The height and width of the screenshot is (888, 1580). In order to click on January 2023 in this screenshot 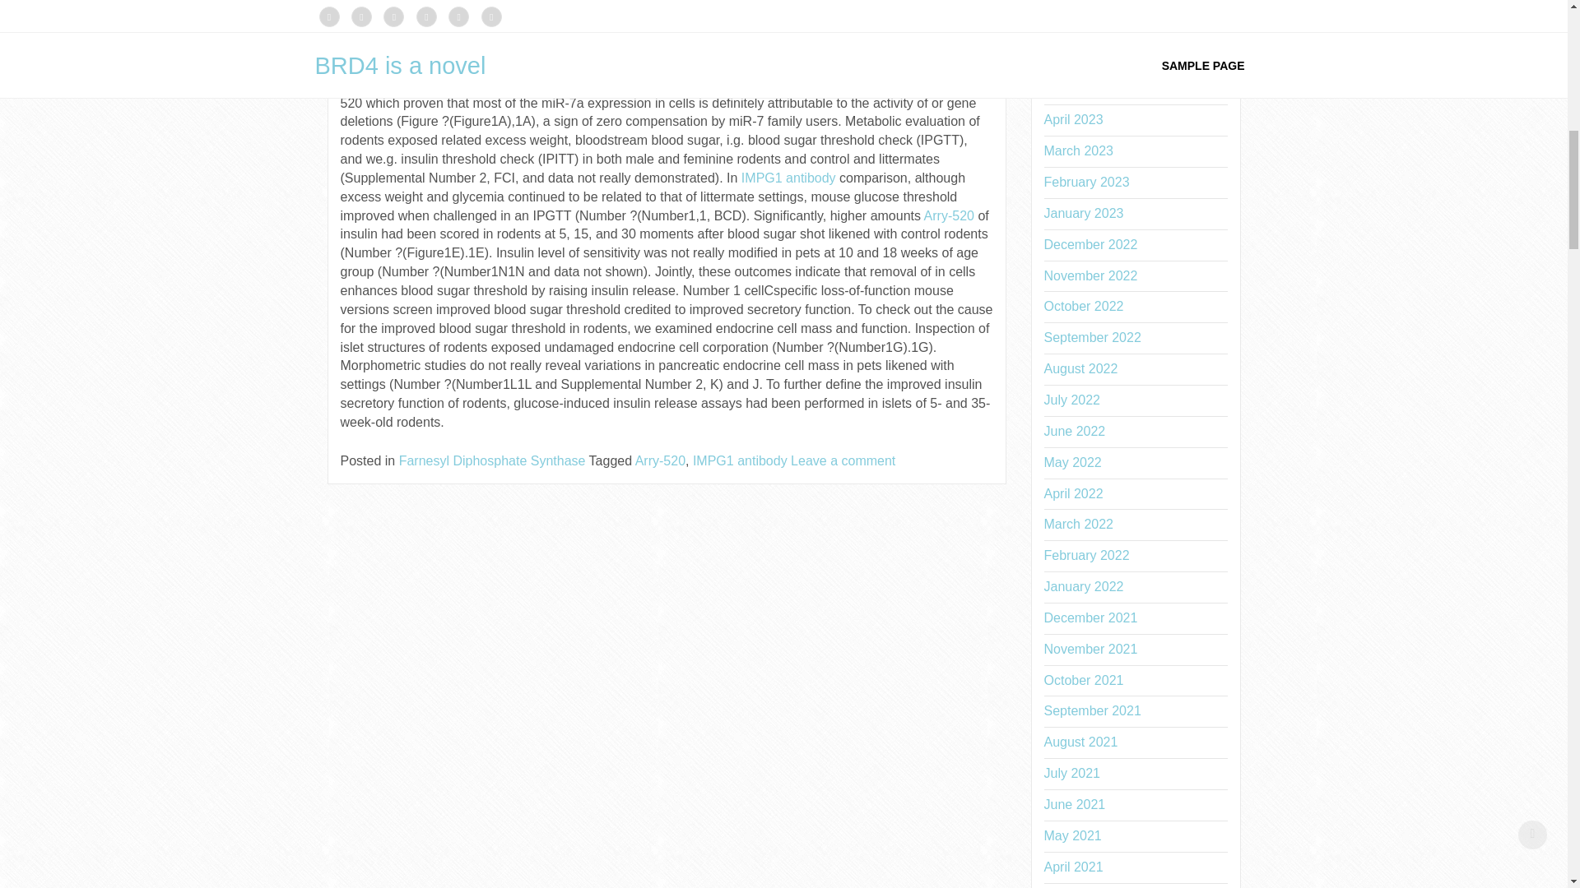, I will do `click(1135, 214)`.